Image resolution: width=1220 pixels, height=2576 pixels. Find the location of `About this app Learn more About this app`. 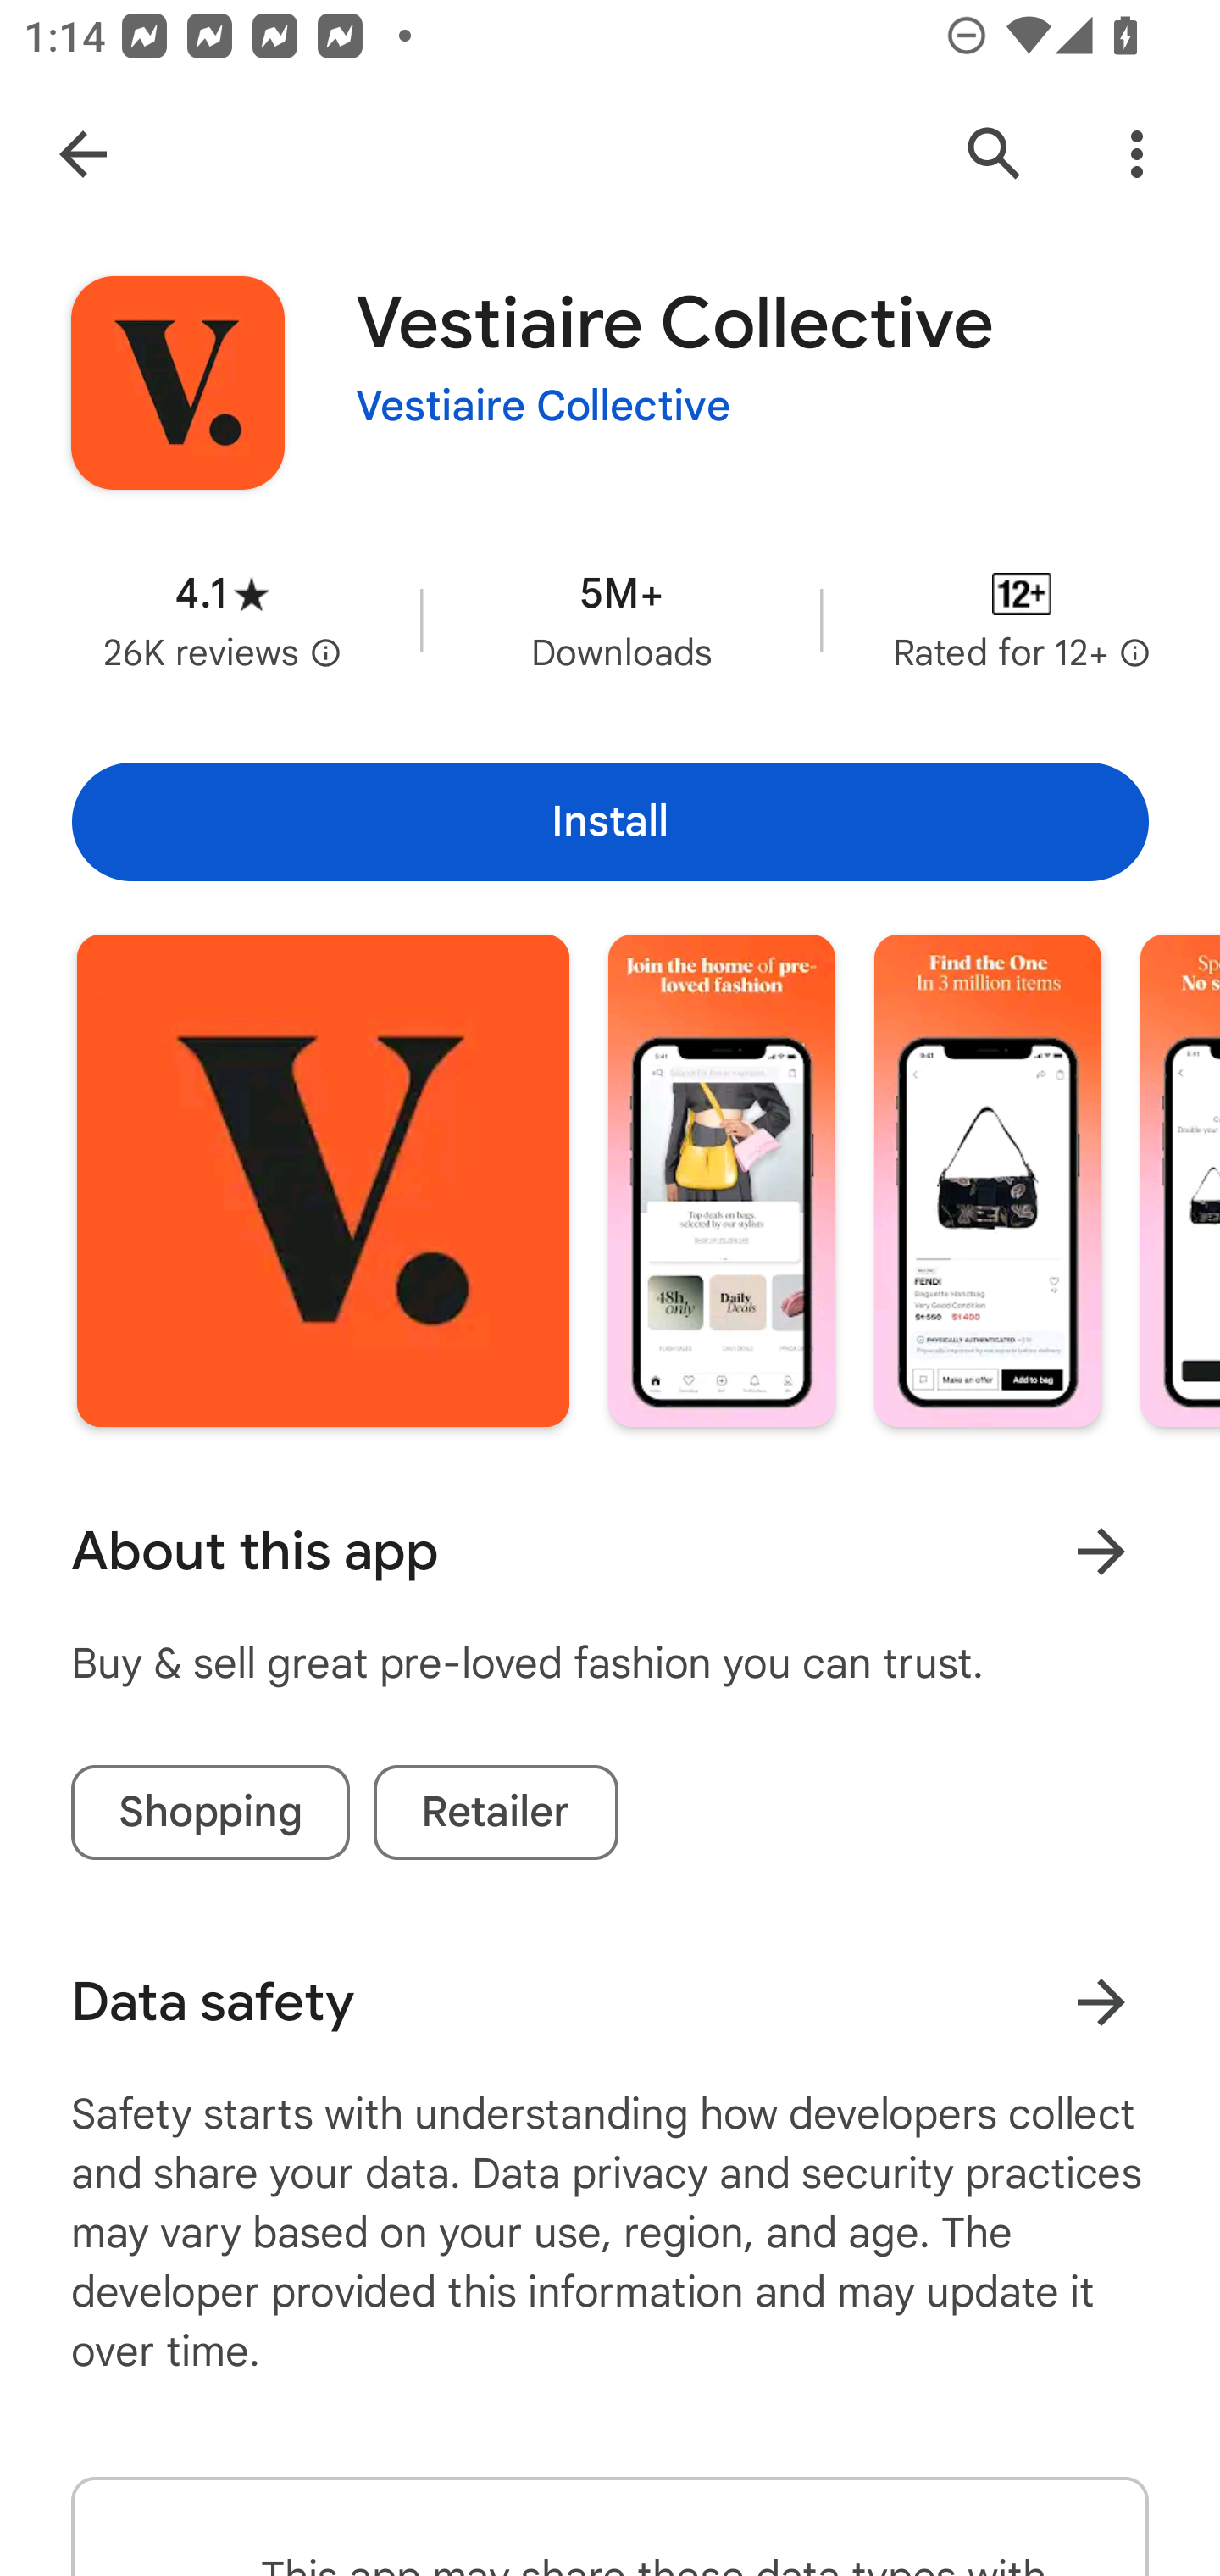

About this app Learn more About this app is located at coordinates (610, 1552).